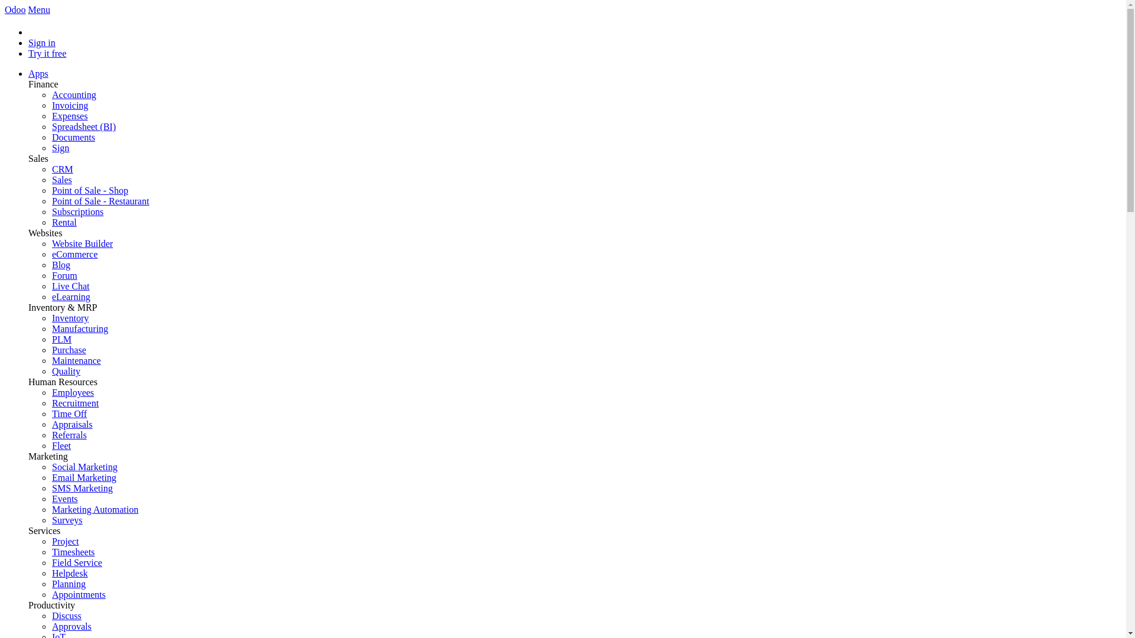 This screenshot has height=638, width=1135. What do you see at coordinates (73, 137) in the screenshot?
I see `Documents` at bounding box center [73, 137].